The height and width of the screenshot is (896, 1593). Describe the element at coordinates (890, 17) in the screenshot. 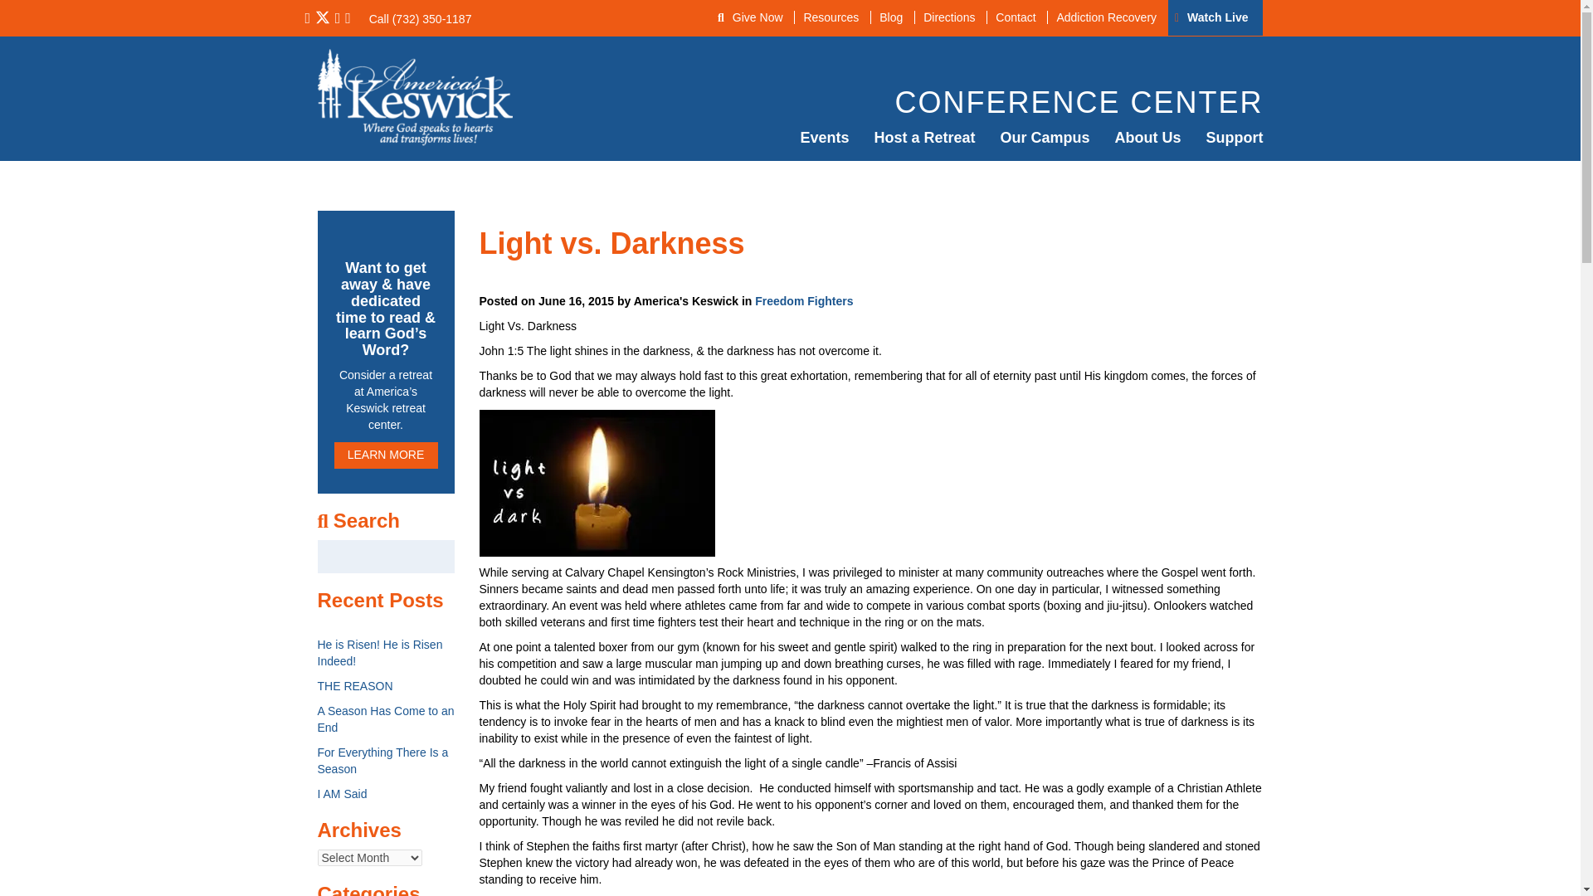

I see `Blog` at that location.